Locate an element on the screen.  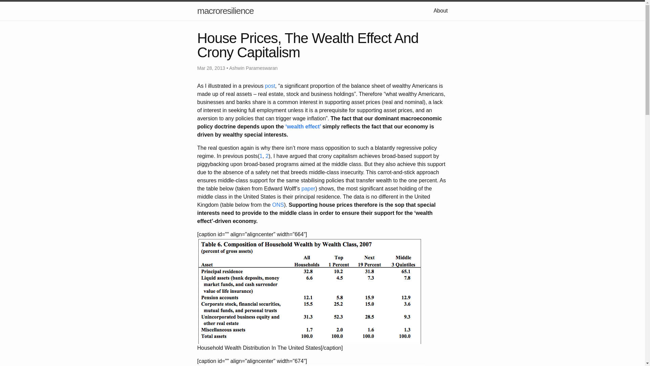
post is located at coordinates (270, 86).